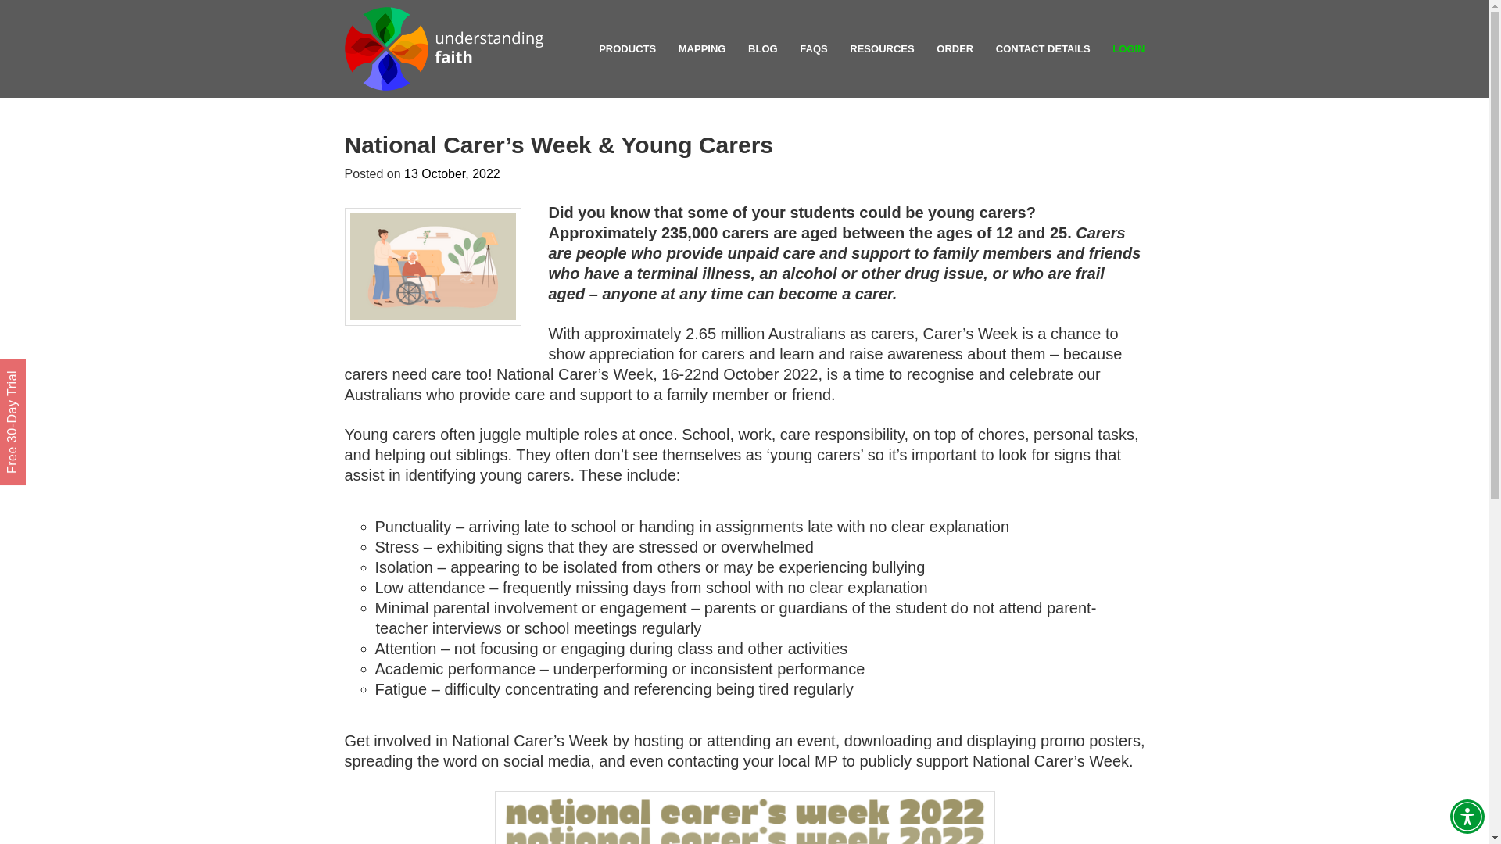  Describe the element at coordinates (63, 372) in the screenshot. I see `Free 30-Day Trial` at that location.